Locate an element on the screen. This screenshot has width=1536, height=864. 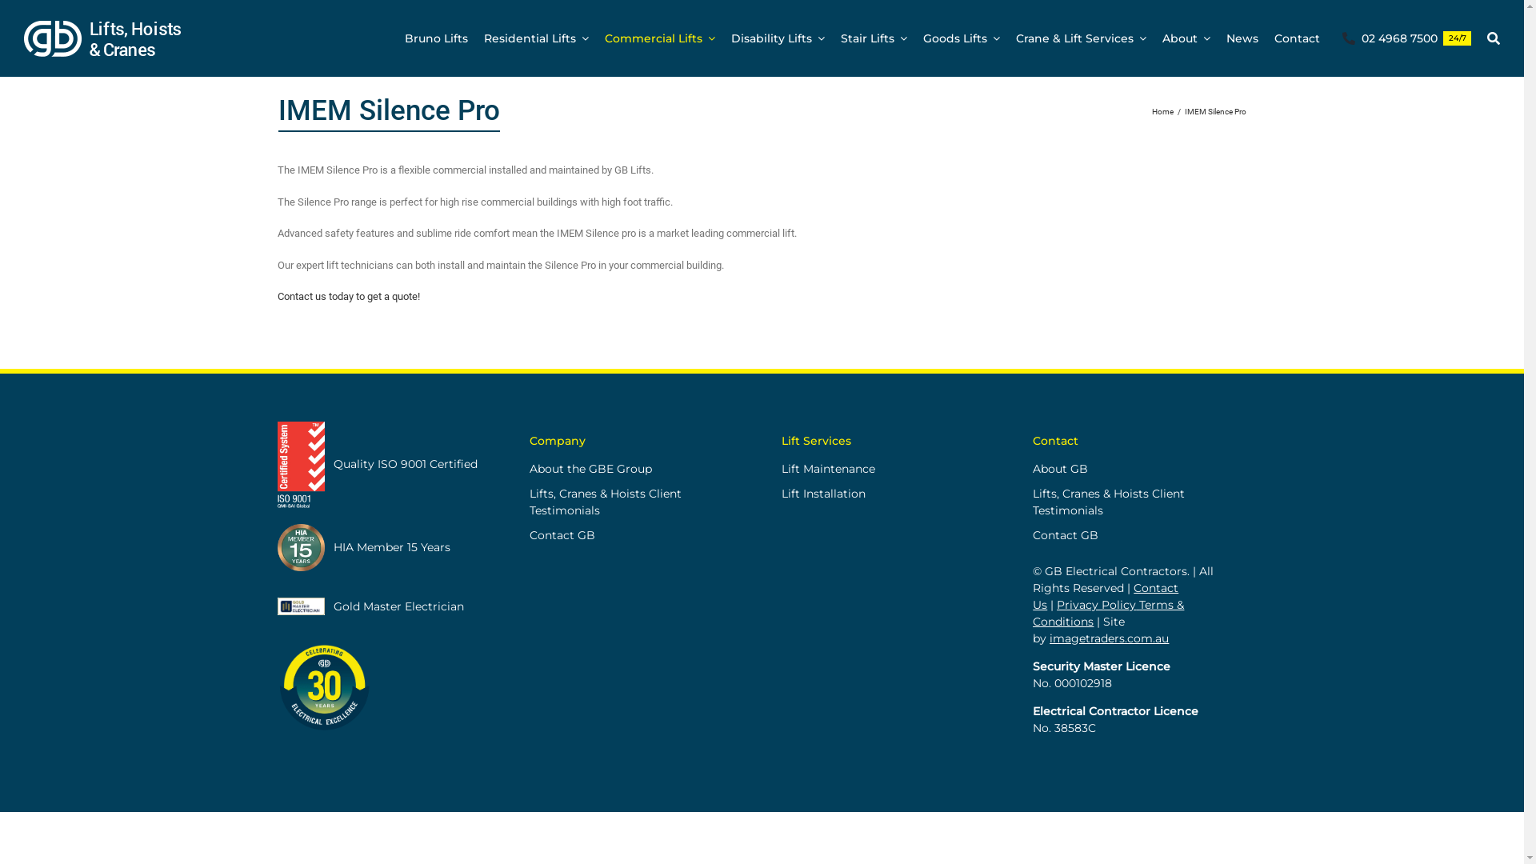
HIA_member_15years-opt is located at coordinates (301, 547).